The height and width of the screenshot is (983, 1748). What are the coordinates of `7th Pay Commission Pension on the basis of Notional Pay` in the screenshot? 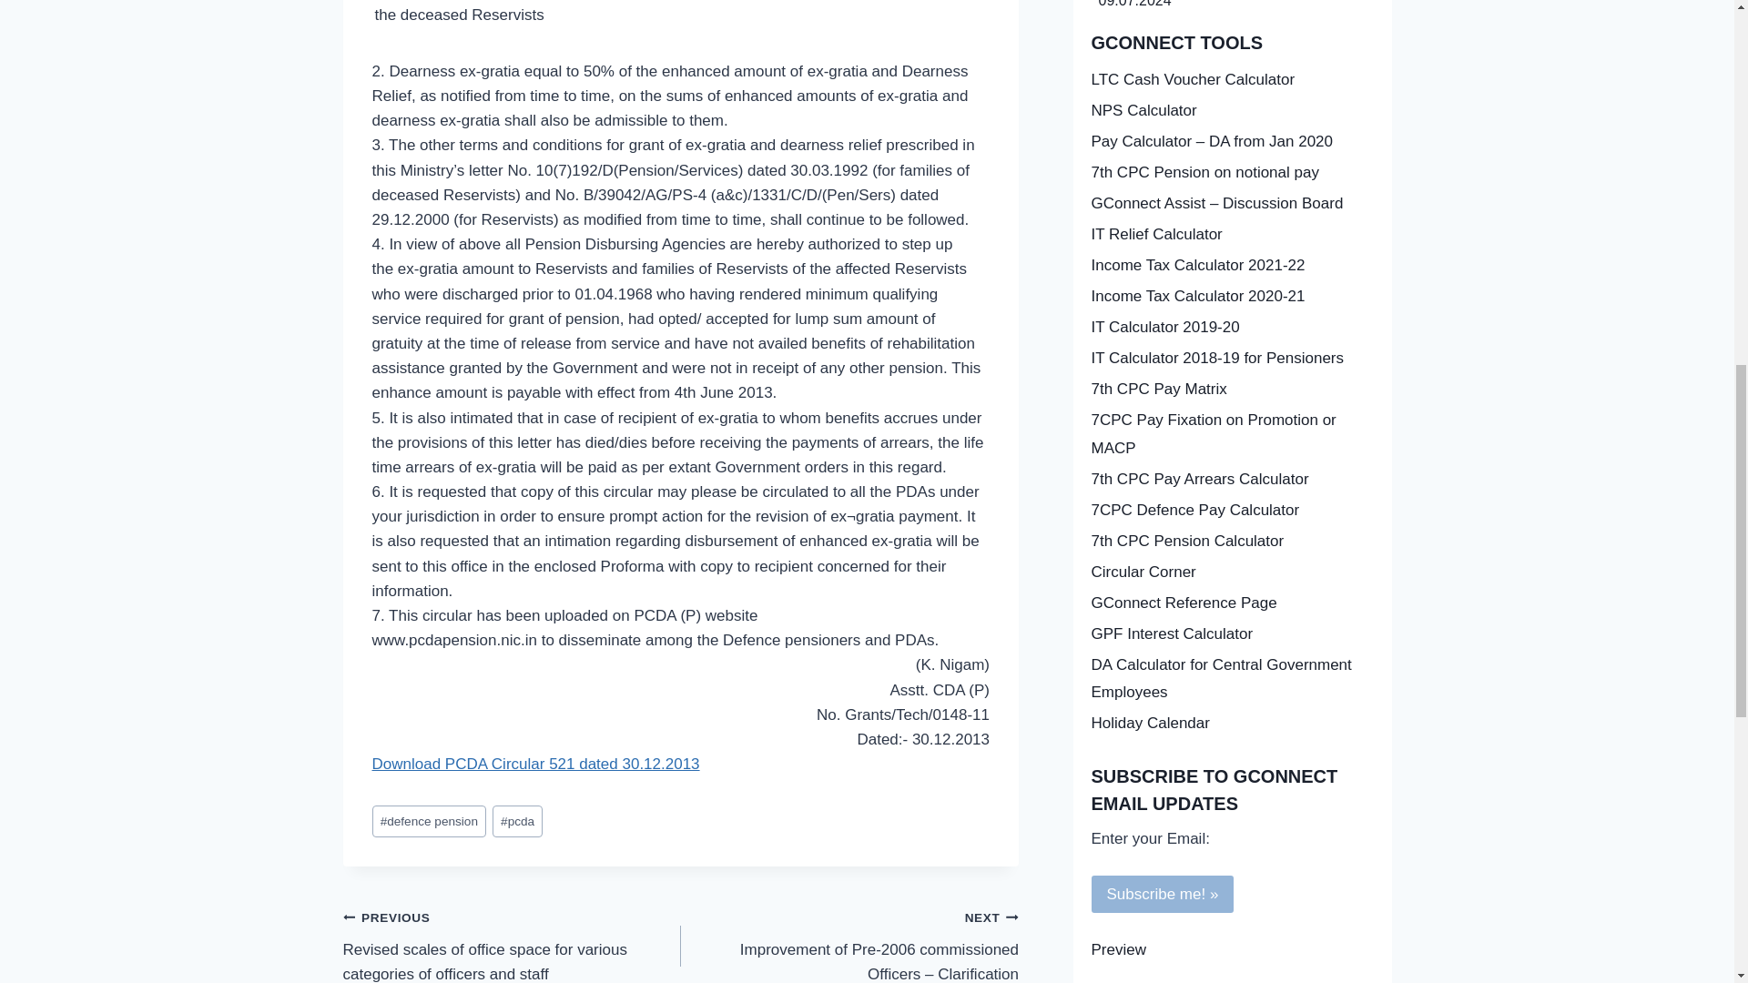 It's located at (1231, 173).